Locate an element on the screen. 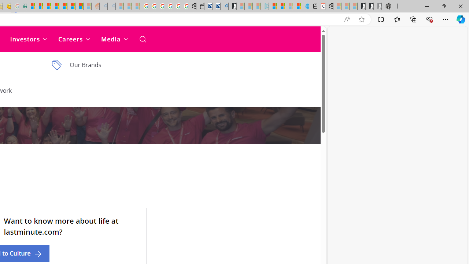 This screenshot has height=264, width=469. Student Loan Update: Forgiveness Program Ends This Month is located at coordinates (55, 7).